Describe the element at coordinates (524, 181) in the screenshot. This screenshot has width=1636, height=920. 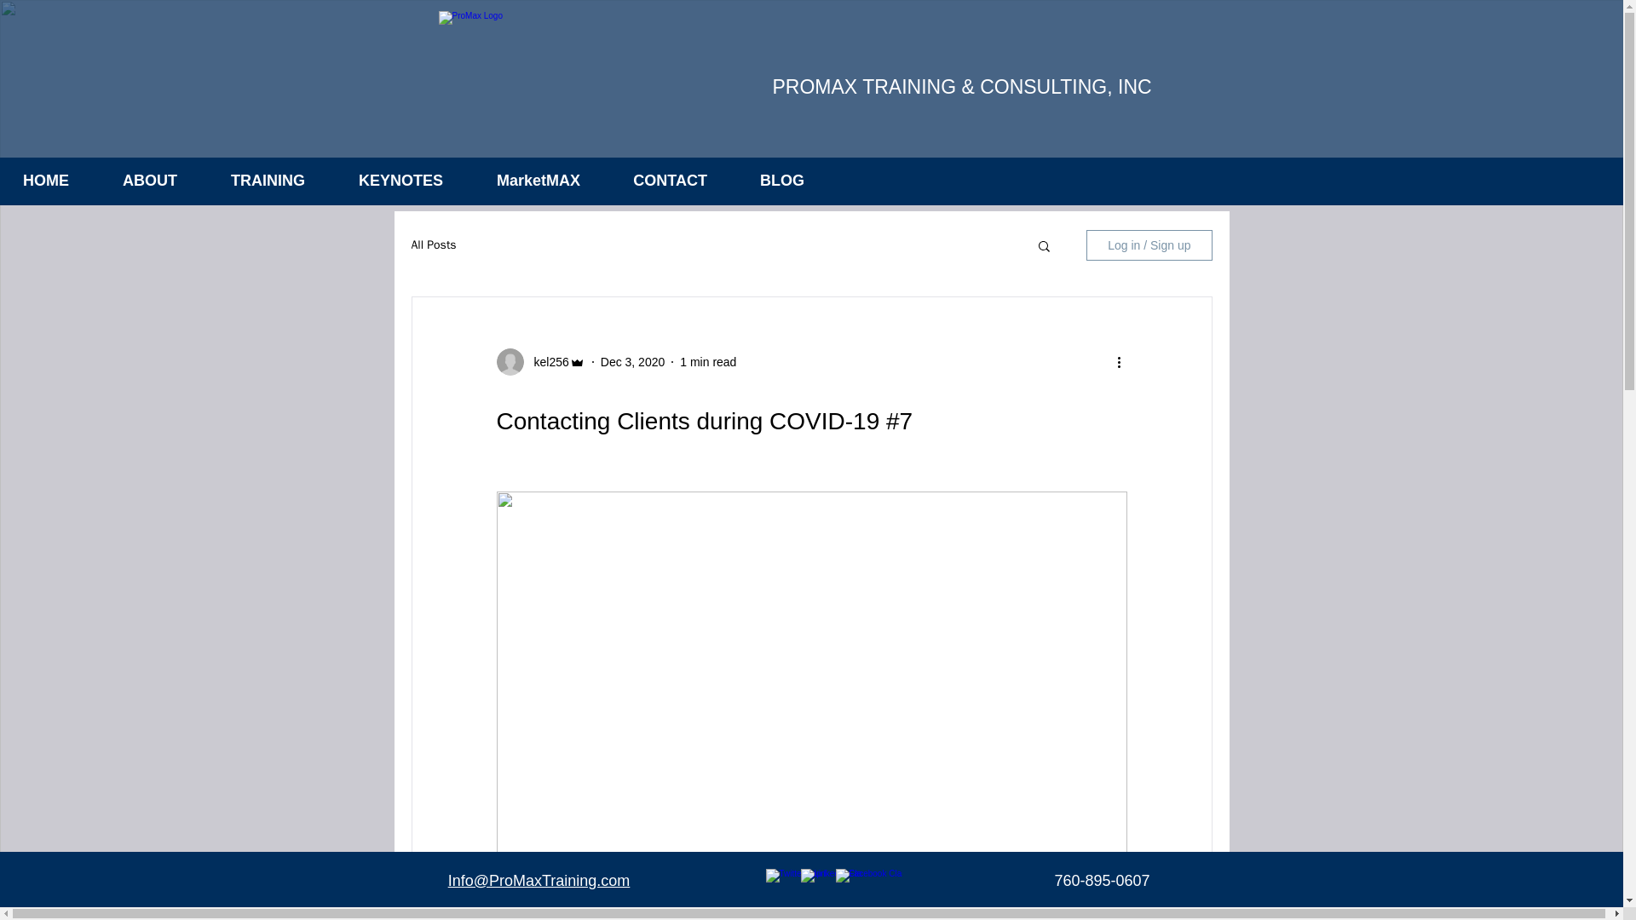
I see `MarketMAX` at that location.